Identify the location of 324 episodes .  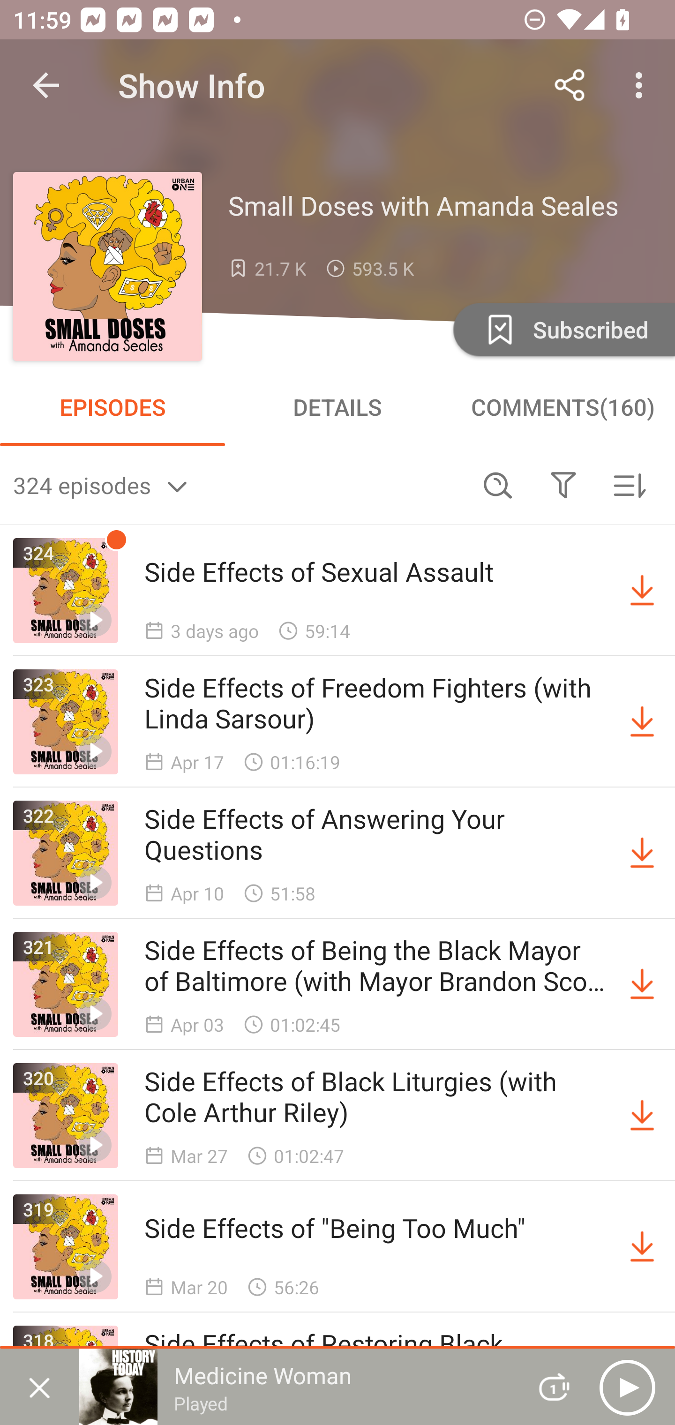
(239, 485).